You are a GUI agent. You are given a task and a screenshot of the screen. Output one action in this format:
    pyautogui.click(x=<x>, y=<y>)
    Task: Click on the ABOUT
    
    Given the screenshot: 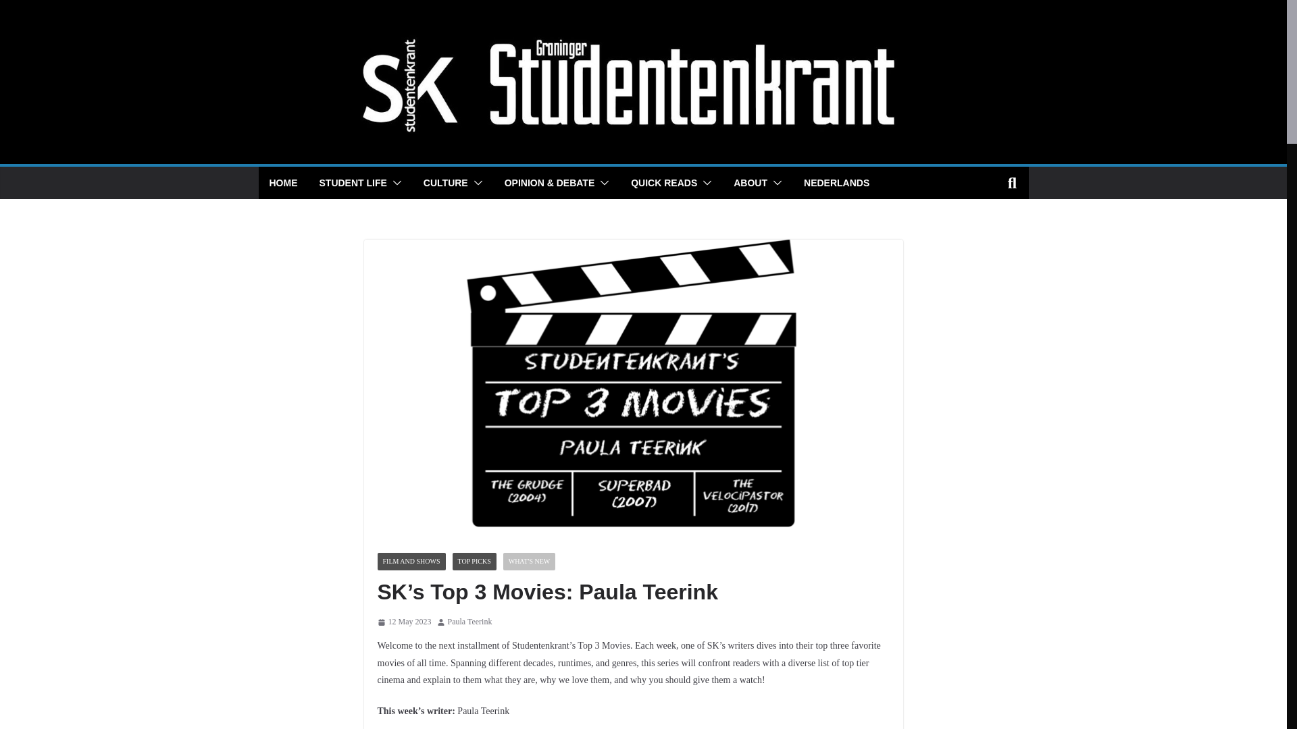 What is the action you would take?
    pyautogui.click(x=751, y=183)
    